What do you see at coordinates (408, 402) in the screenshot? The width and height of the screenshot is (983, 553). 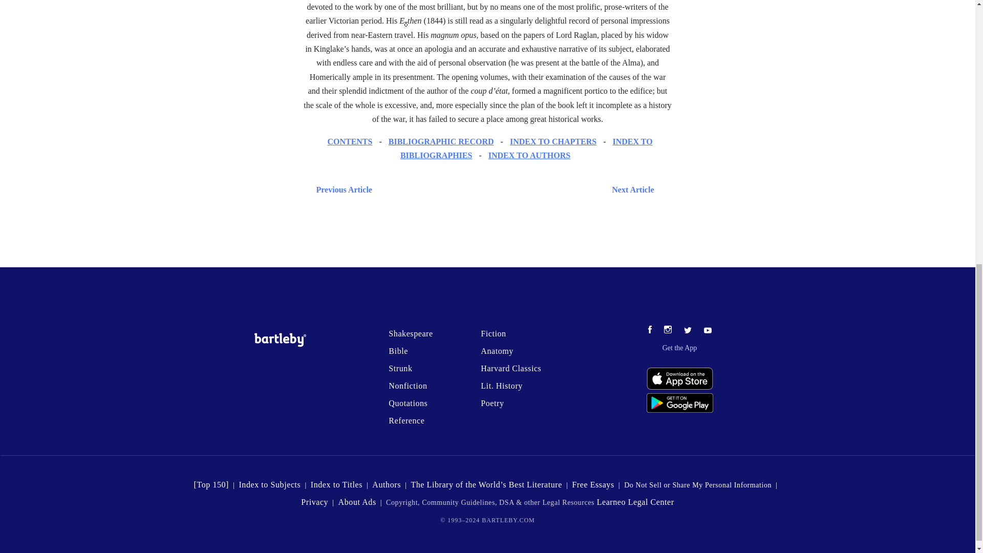 I see `Quotations` at bounding box center [408, 402].